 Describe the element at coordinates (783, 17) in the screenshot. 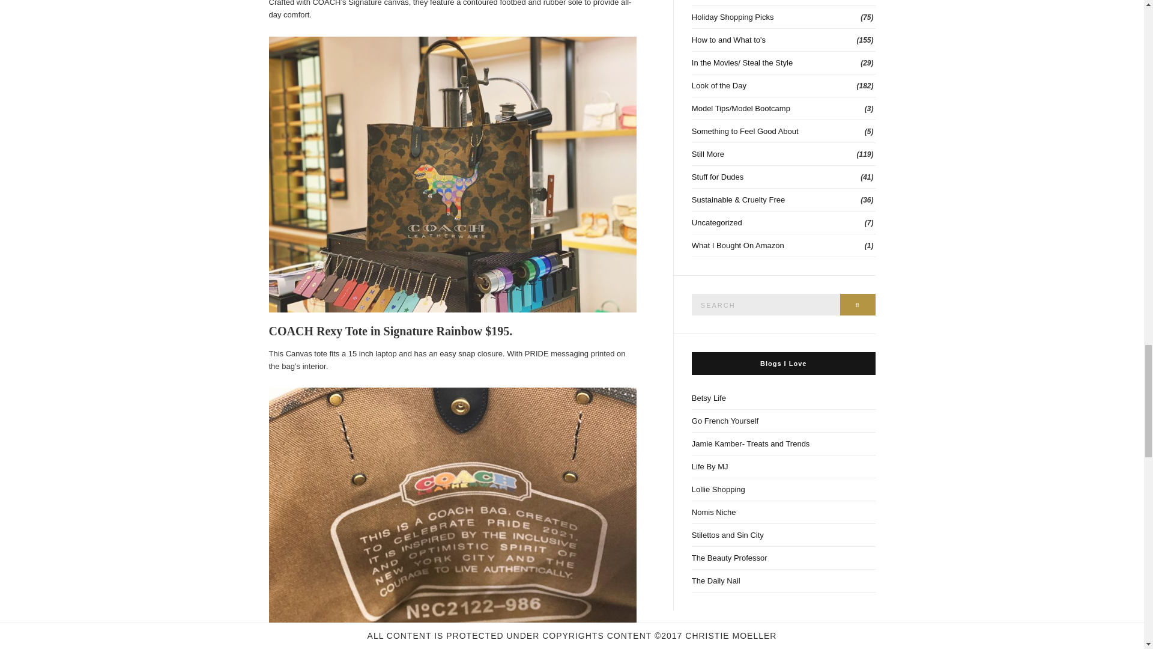

I see `Holiday Shopping Picks` at that location.